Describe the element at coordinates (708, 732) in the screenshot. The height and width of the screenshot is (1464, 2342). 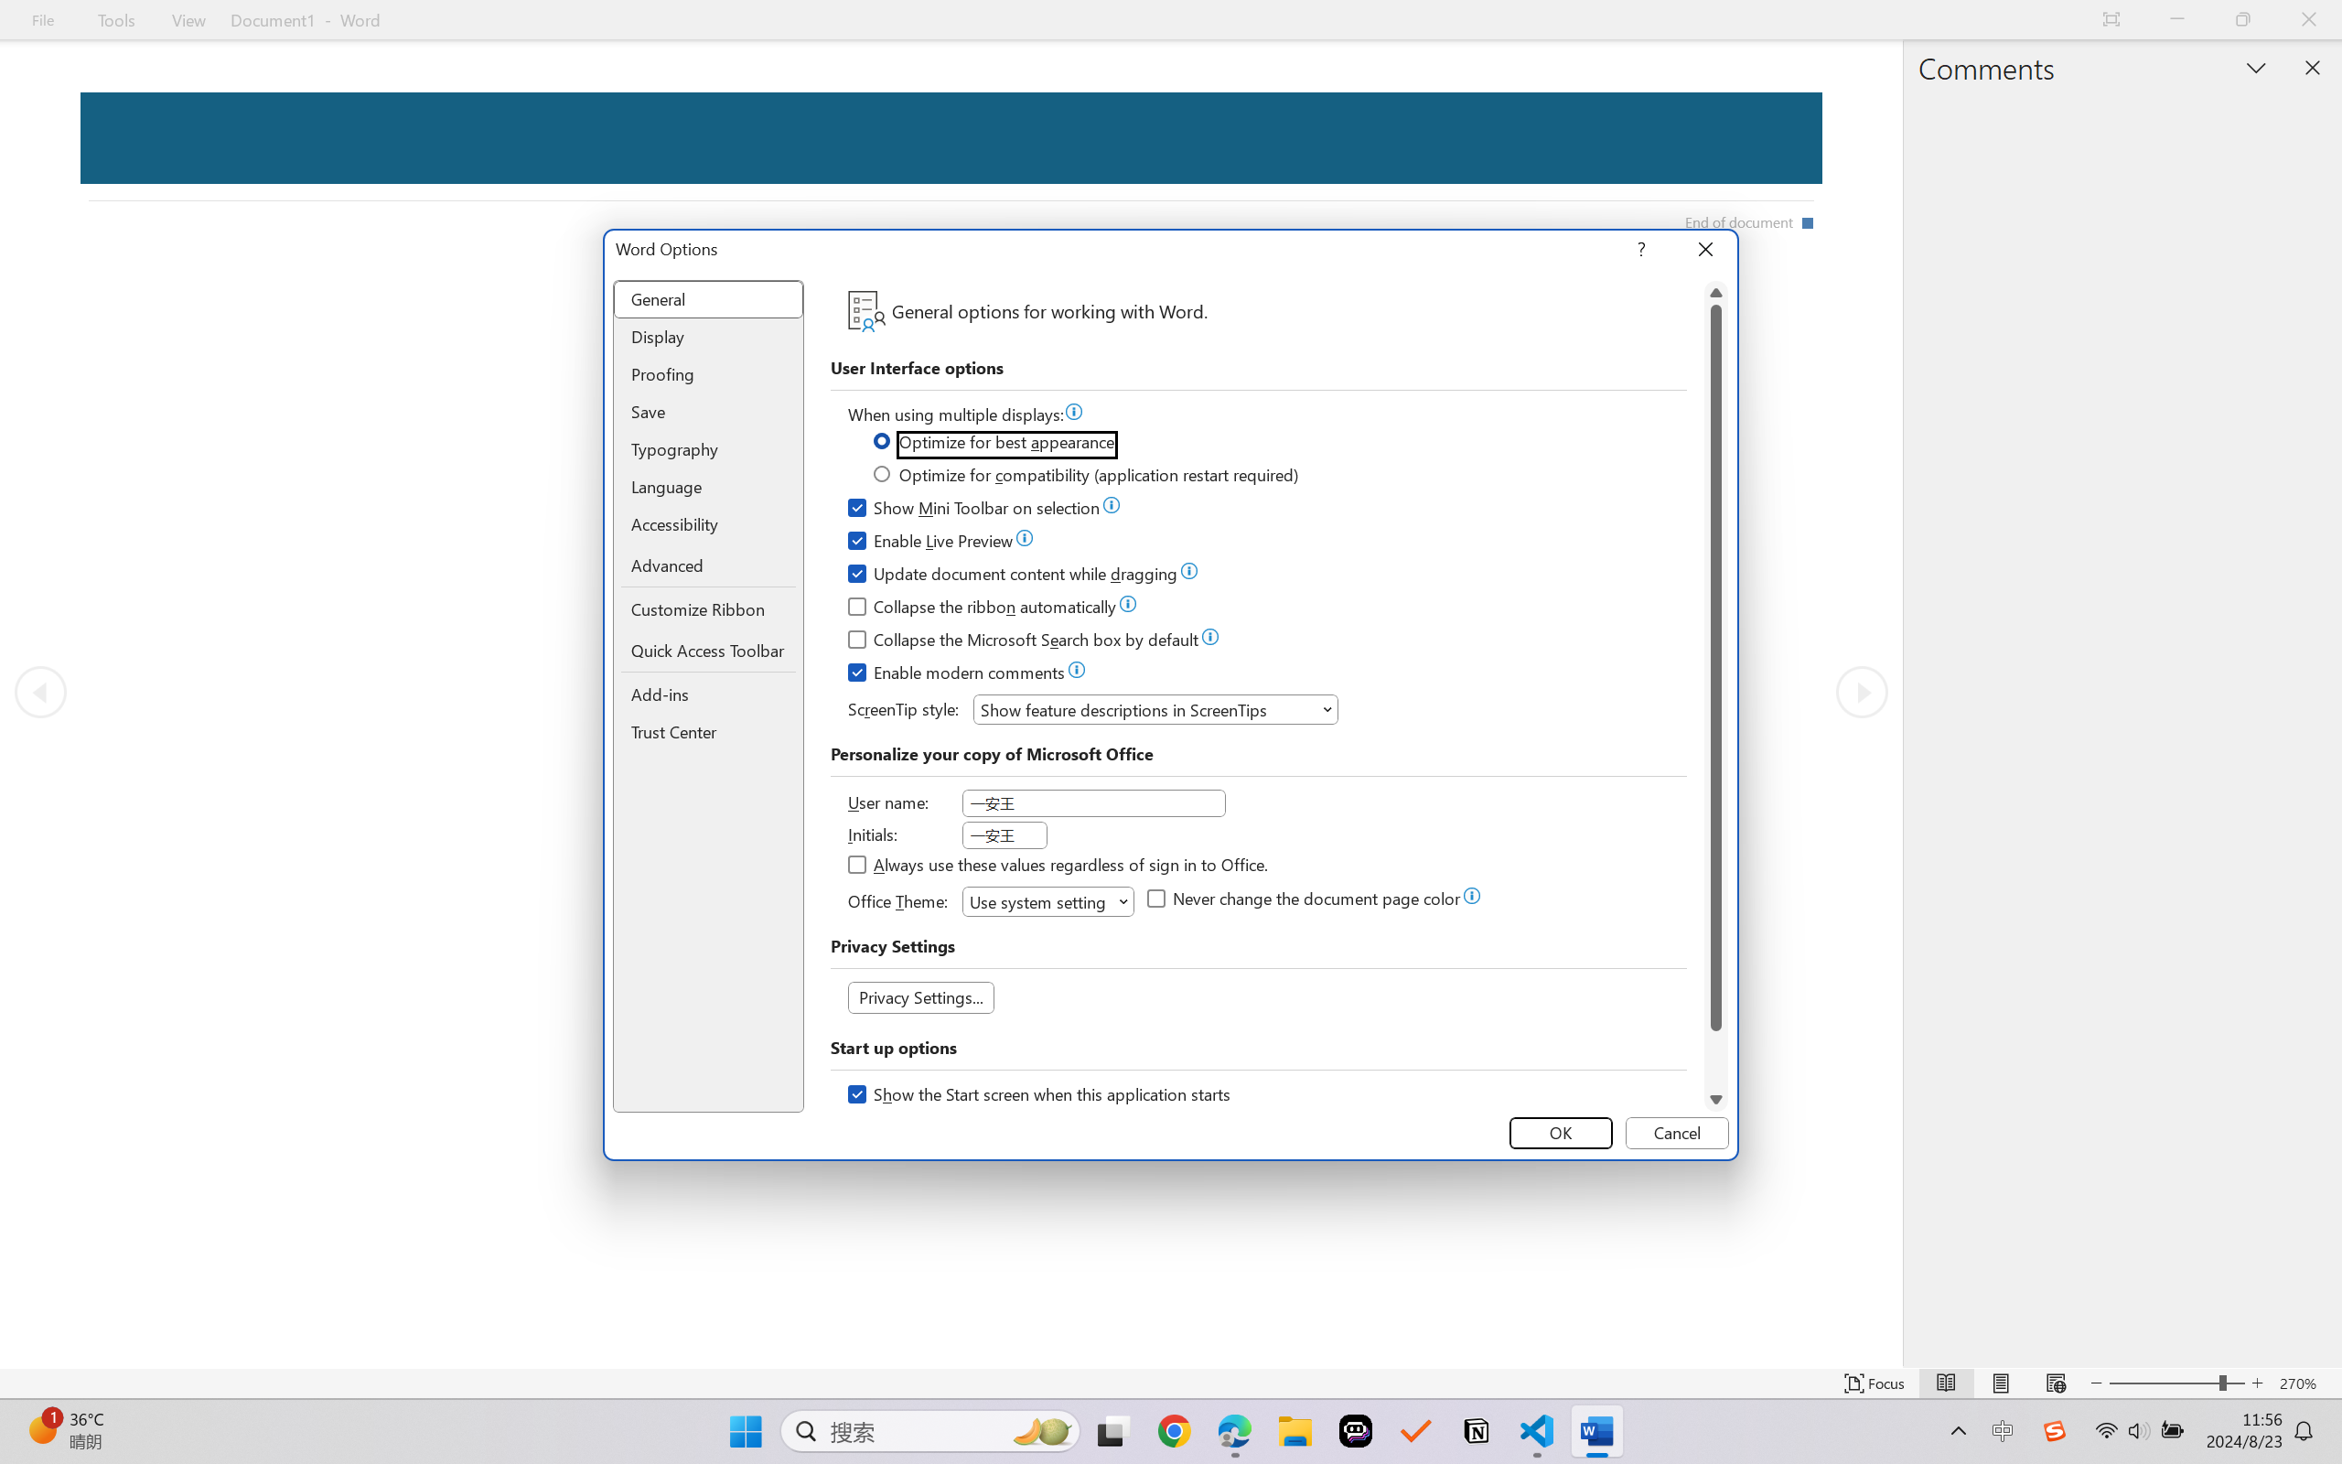
I see `Trust Center` at that location.